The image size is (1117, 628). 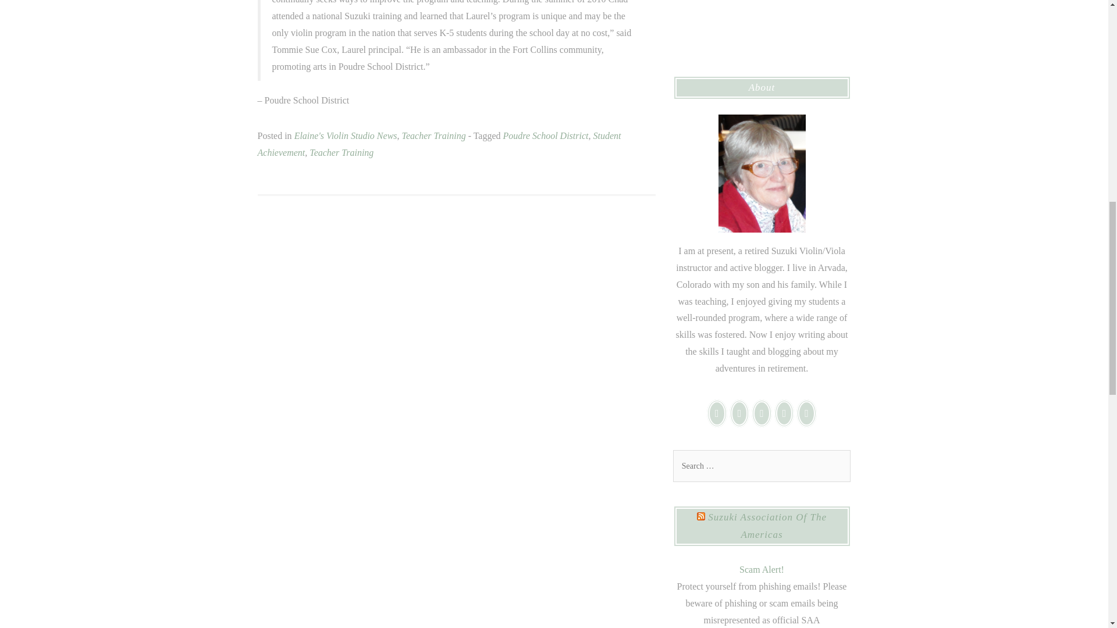 What do you see at coordinates (341, 152) in the screenshot?
I see `Teacher Training` at bounding box center [341, 152].